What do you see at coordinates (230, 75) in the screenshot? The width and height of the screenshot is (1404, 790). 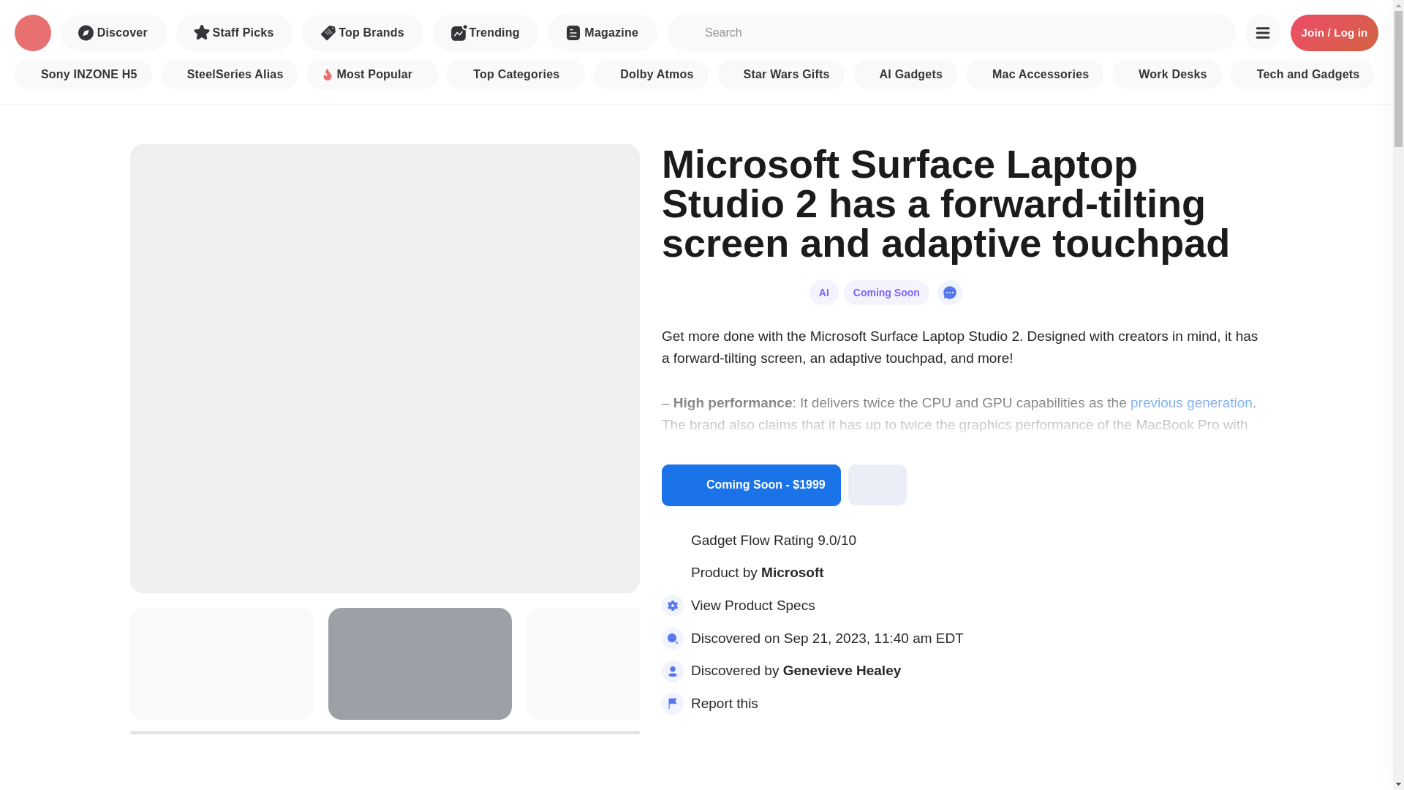 I see `SteelSeries Alias` at bounding box center [230, 75].